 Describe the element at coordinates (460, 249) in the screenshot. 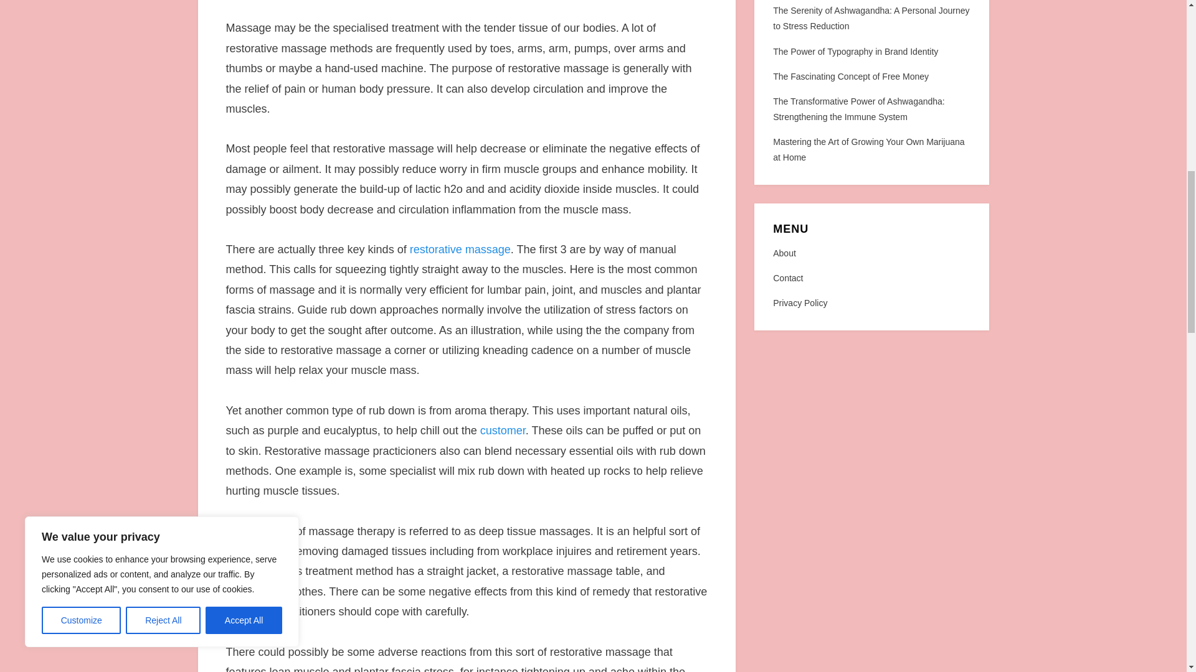

I see `restorative massage` at that location.